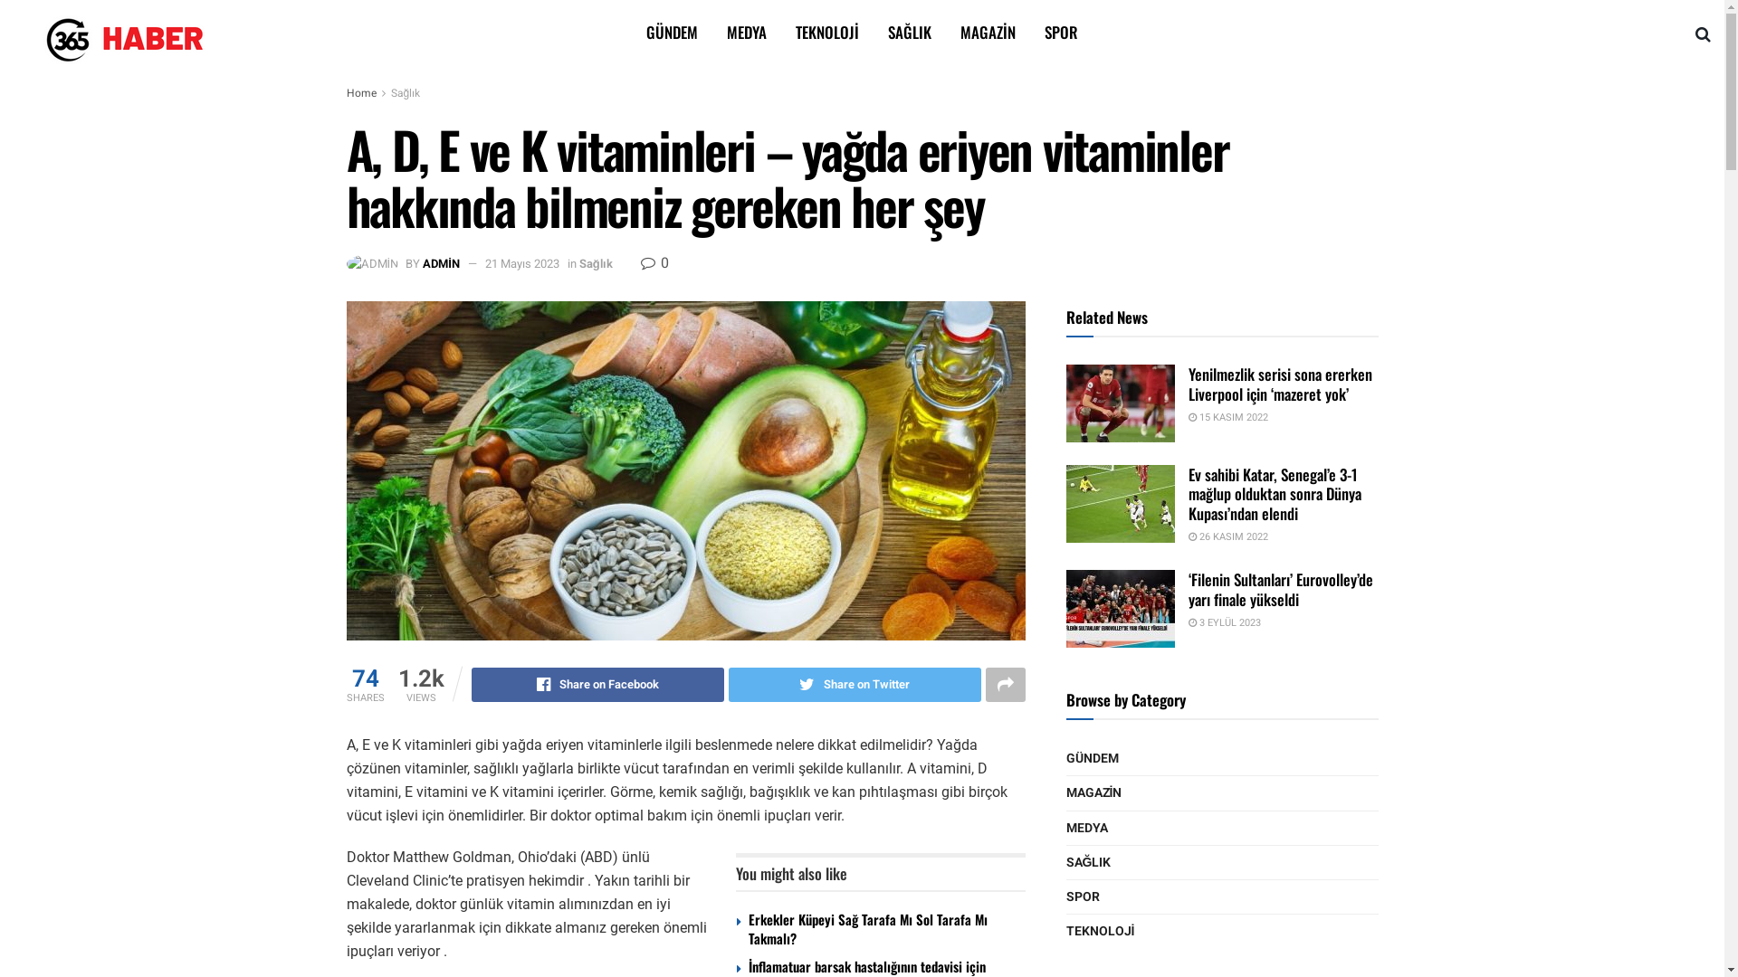  Describe the element at coordinates (827, 33) in the screenshot. I see `TEKNOLOJI` at that location.